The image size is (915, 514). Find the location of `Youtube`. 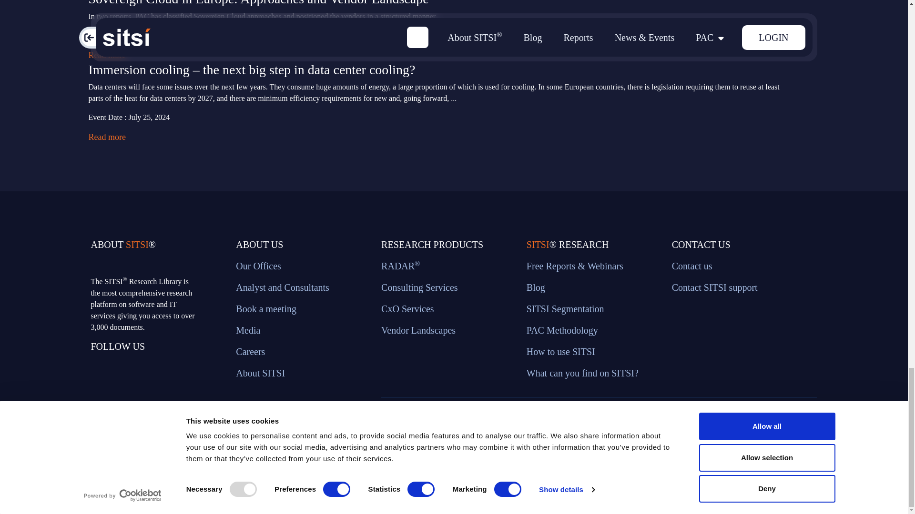

Youtube is located at coordinates (191, 395).